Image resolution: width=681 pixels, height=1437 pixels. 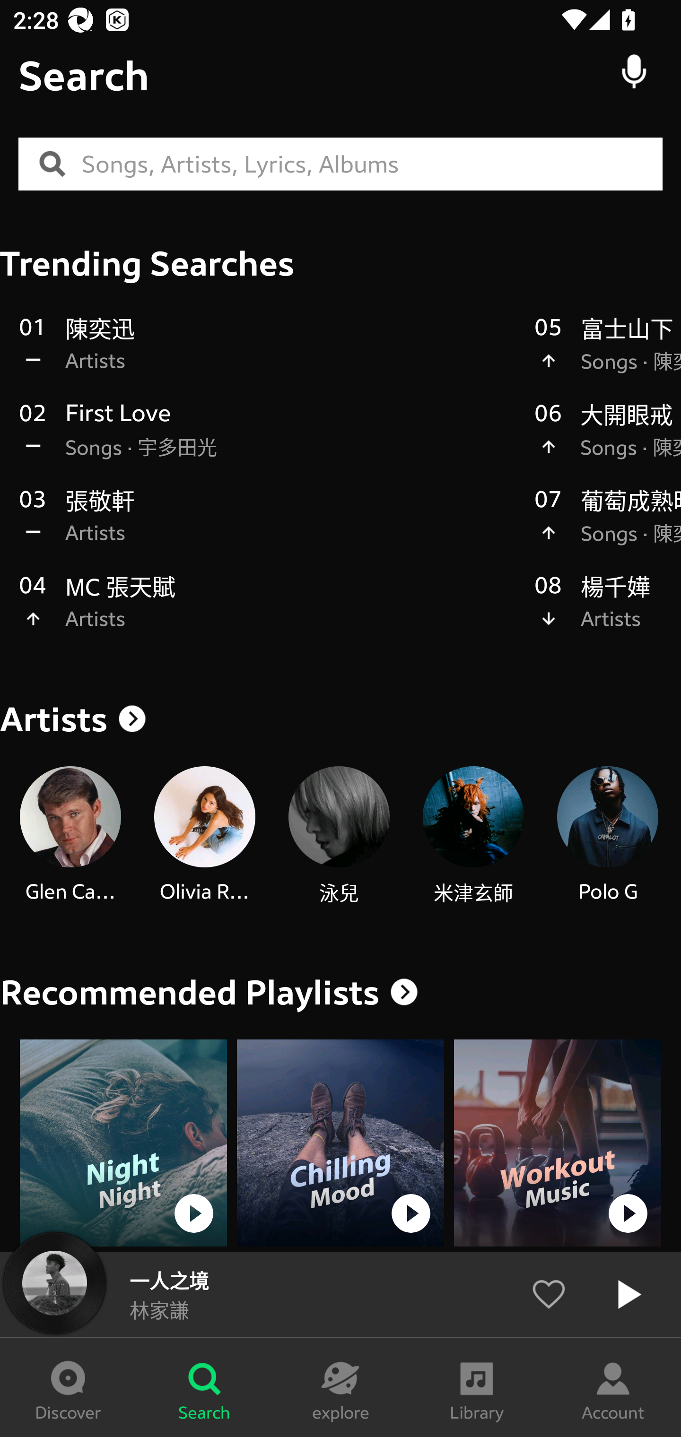 What do you see at coordinates (372, 164) in the screenshot?
I see `Songs, Artists, Lyrics, Albums` at bounding box center [372, 164].